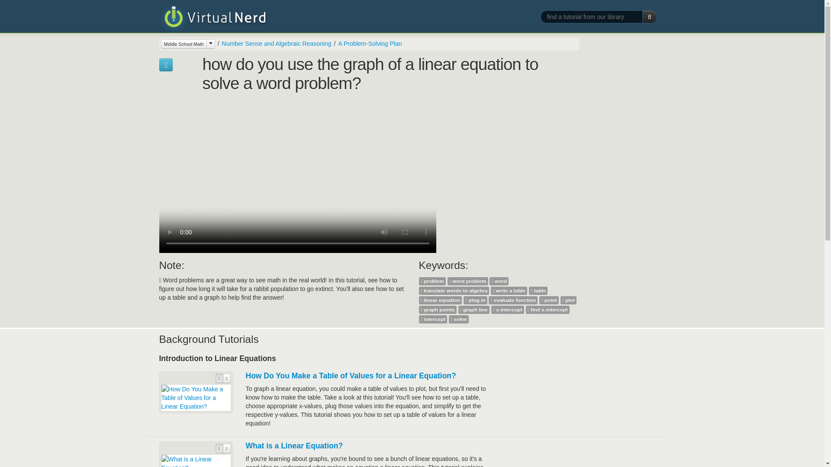  I want to click on How Do You Make a Table of Values for a Linear Equation?, so click(351, 375).